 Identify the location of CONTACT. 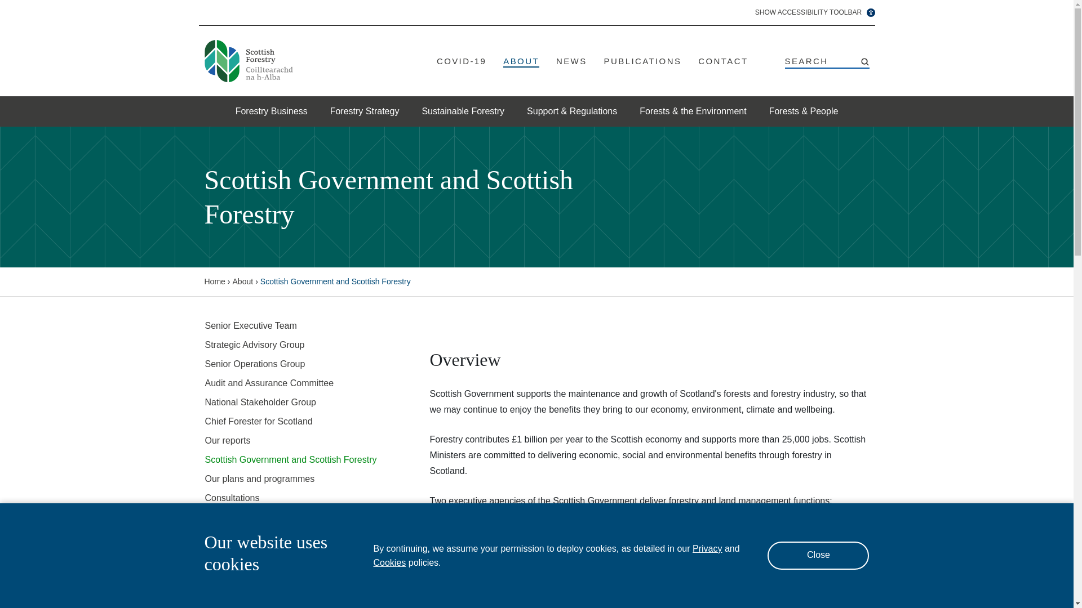
(722, 61).